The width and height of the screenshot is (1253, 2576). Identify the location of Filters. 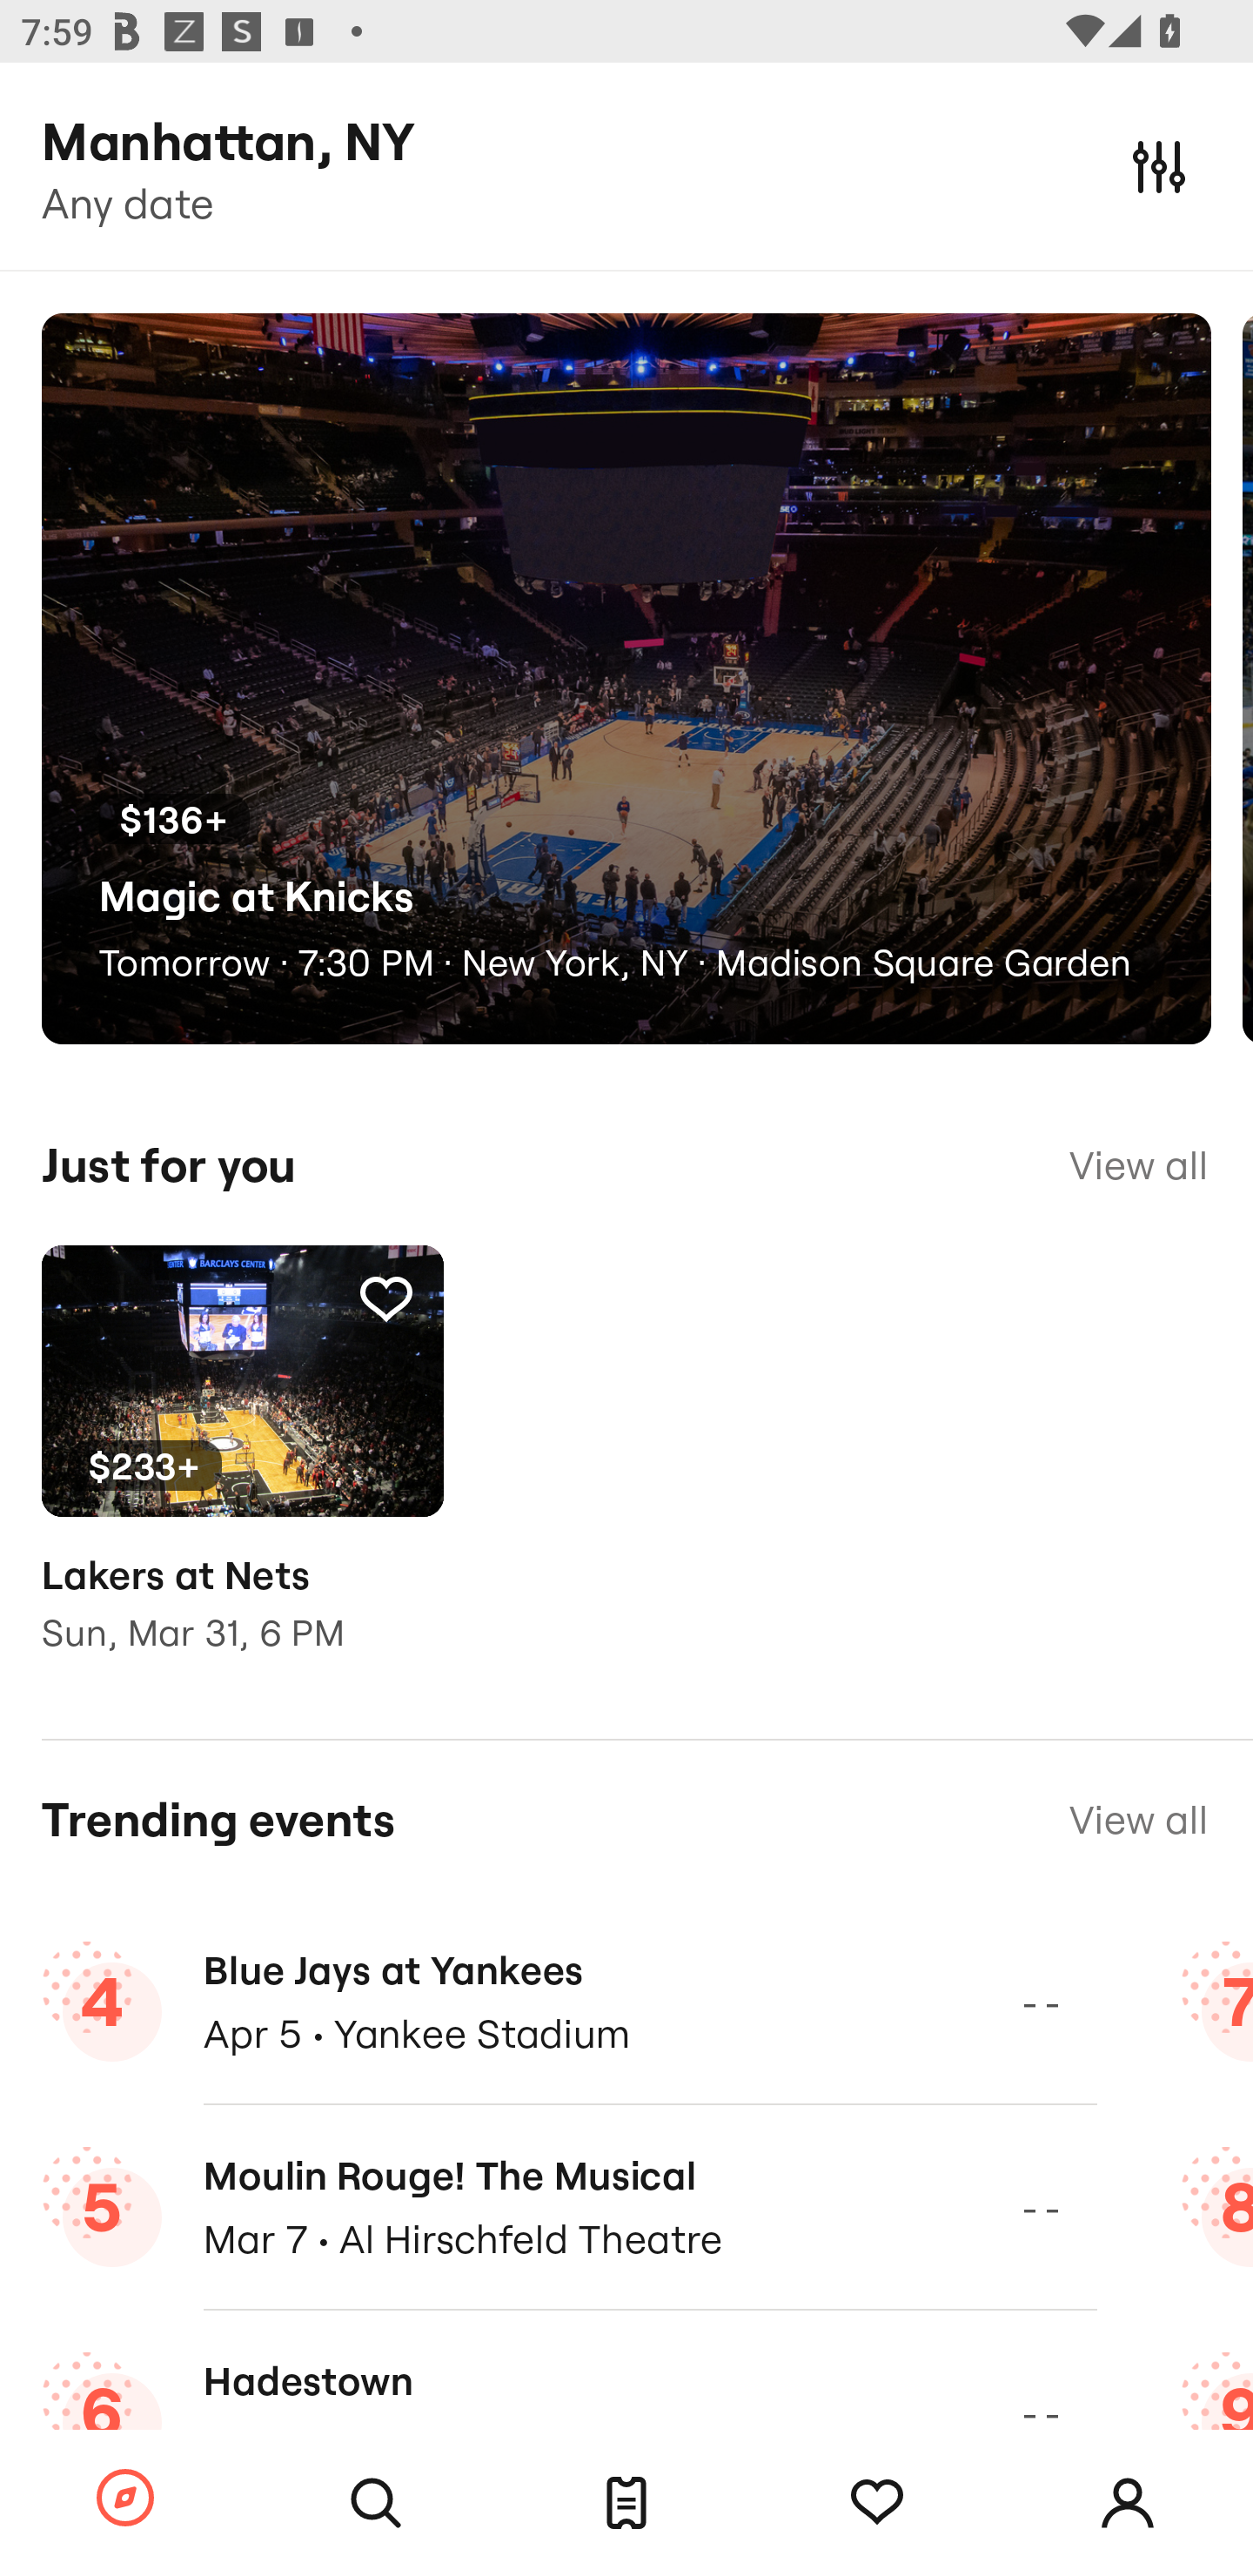
(1159, 165).